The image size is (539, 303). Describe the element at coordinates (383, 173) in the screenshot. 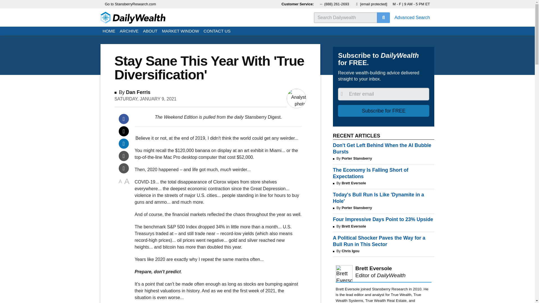

I see `The Economy Is Falling Short of Expectations` at that location.